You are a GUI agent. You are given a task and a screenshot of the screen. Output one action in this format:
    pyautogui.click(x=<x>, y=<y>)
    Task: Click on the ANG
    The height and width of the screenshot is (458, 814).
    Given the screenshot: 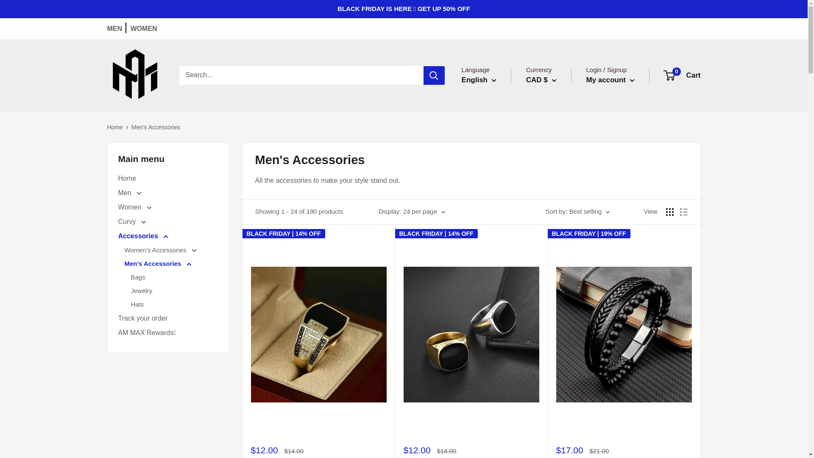 What is the action you would take?
    pyautogui.click(x=555, y=231)
    